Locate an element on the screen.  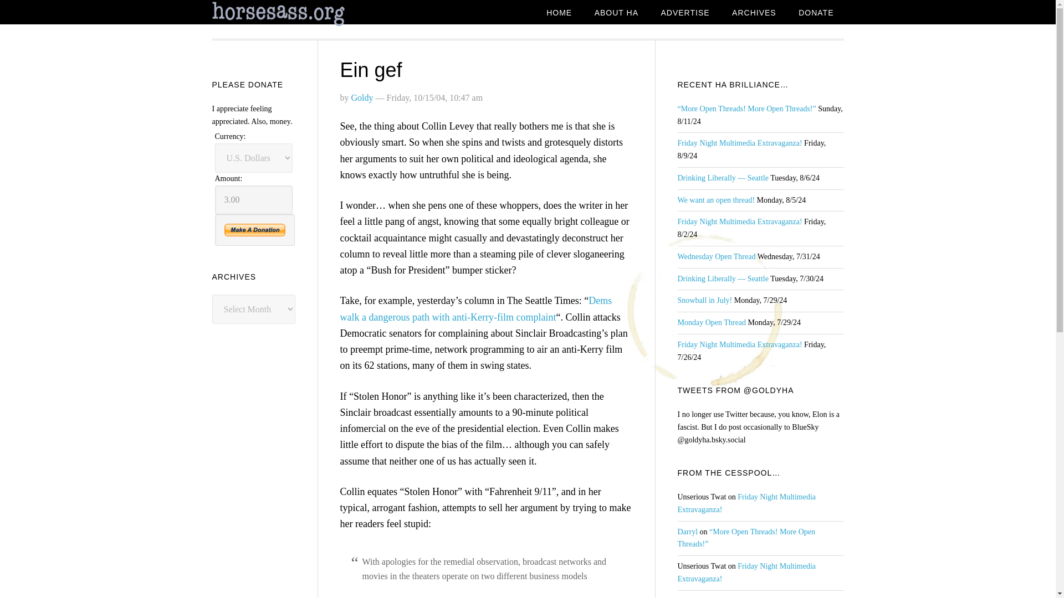
Friday Night Multimedia Extravaganza! is located at coordinates (746, 503).